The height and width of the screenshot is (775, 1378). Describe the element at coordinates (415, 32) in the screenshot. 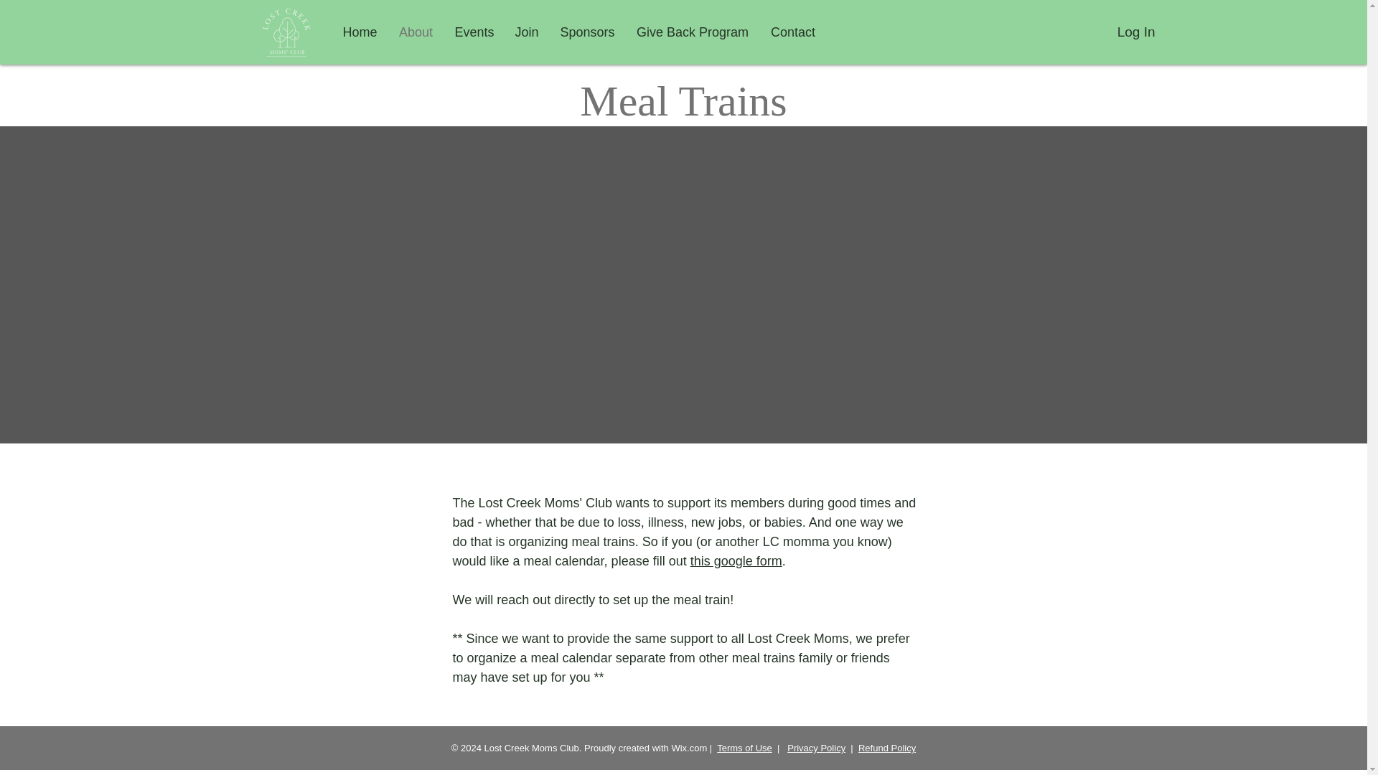

I see `About` at that location.